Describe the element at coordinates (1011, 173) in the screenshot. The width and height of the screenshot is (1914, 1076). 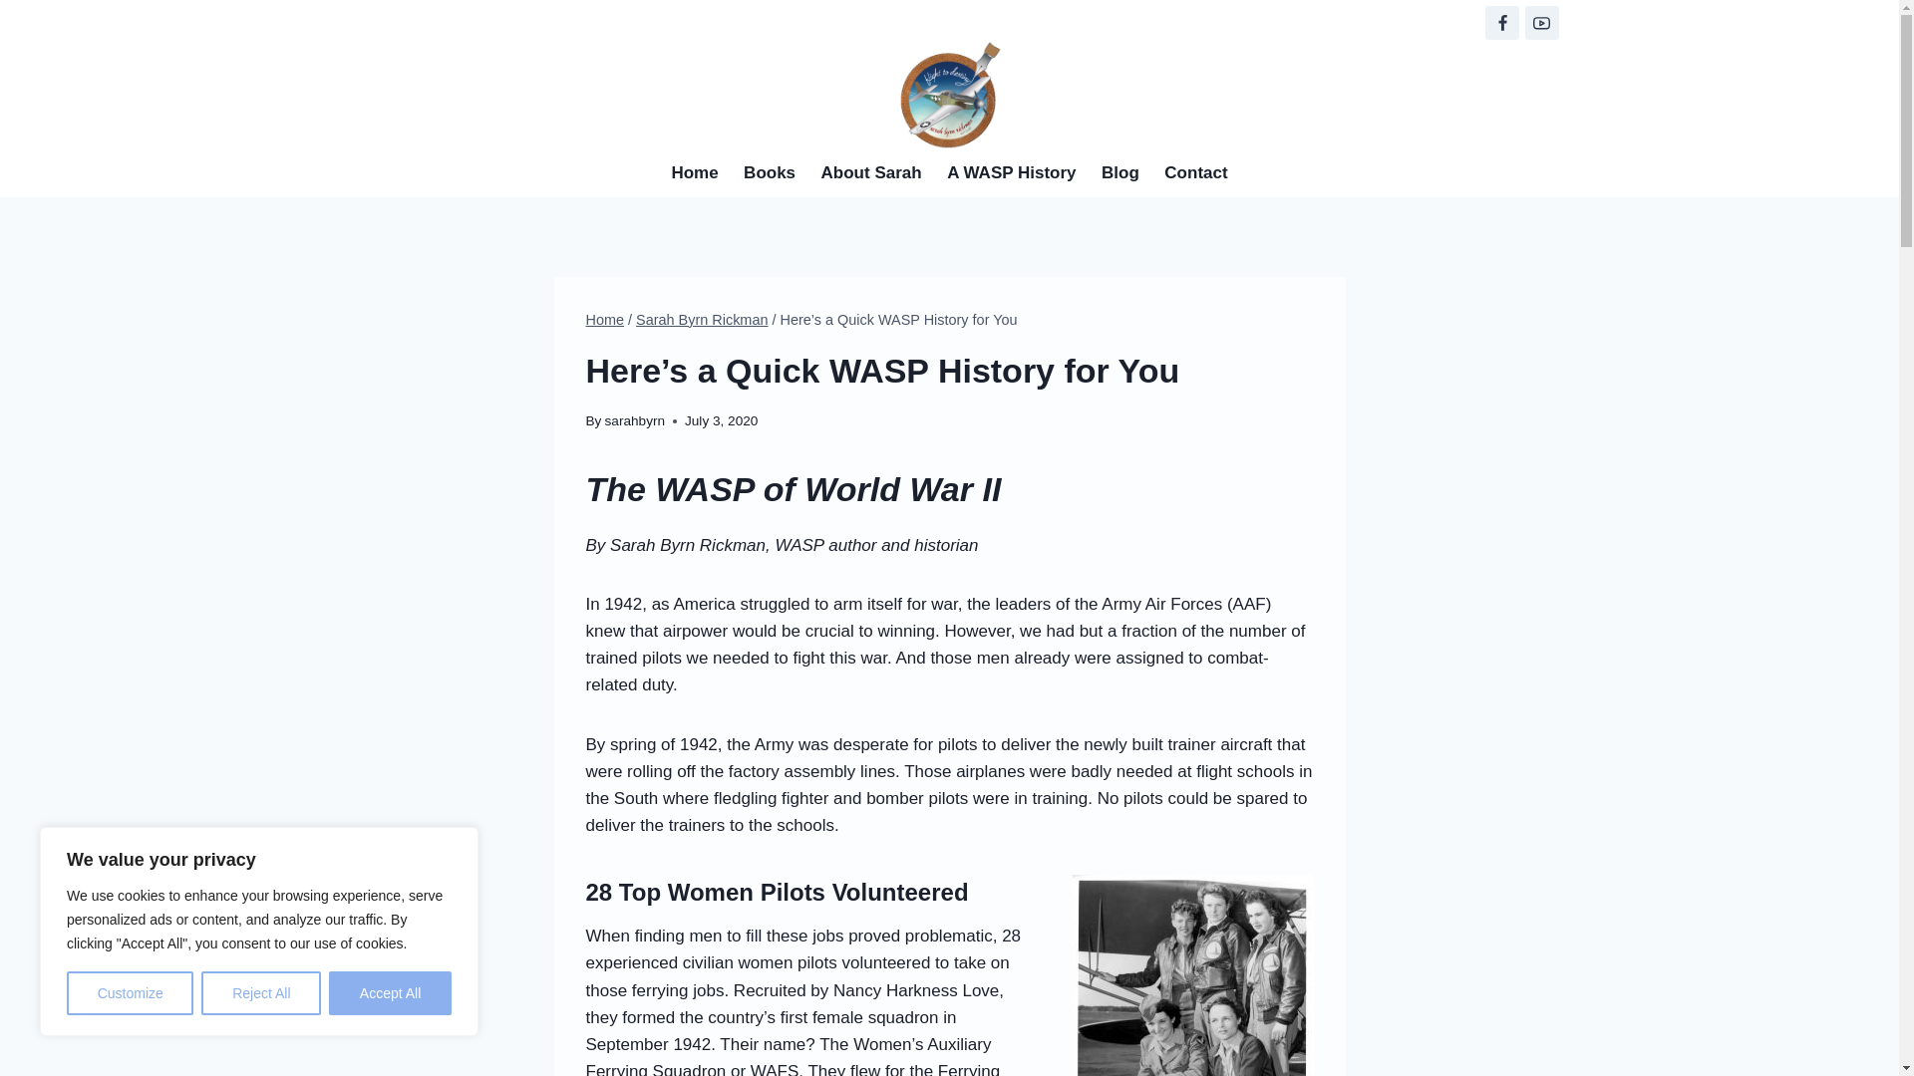
I see `A WASP History` at that location.